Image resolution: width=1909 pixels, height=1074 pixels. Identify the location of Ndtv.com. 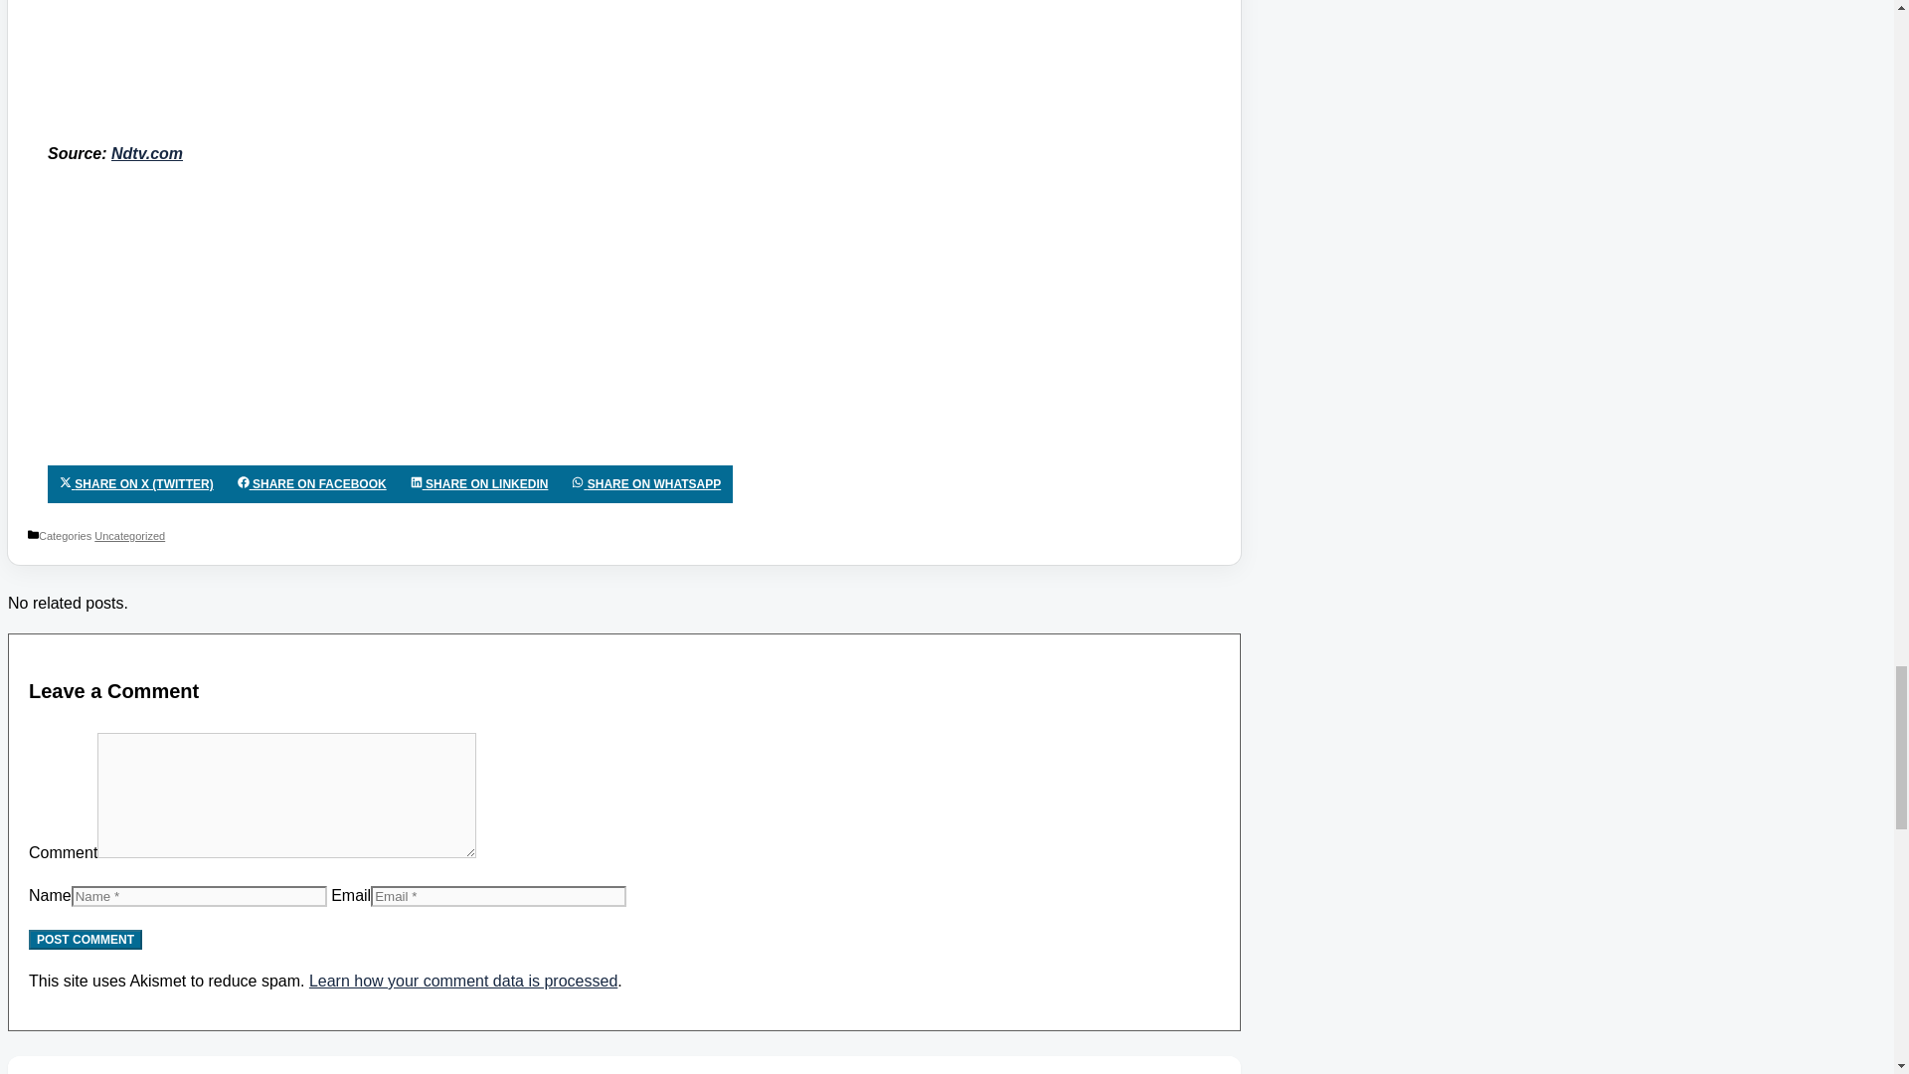
(147, 153).